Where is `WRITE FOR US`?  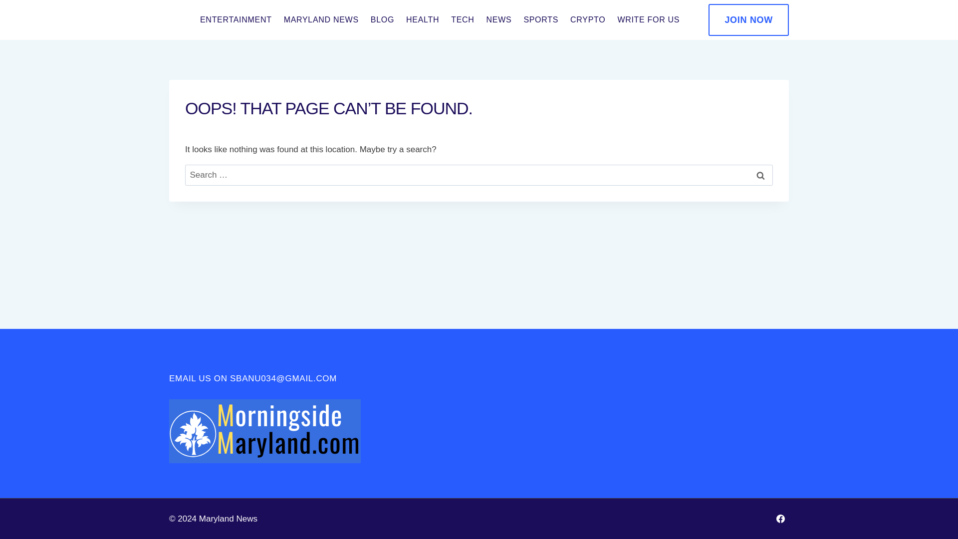 WRITE FOR US is located at coordinates (648, 20).